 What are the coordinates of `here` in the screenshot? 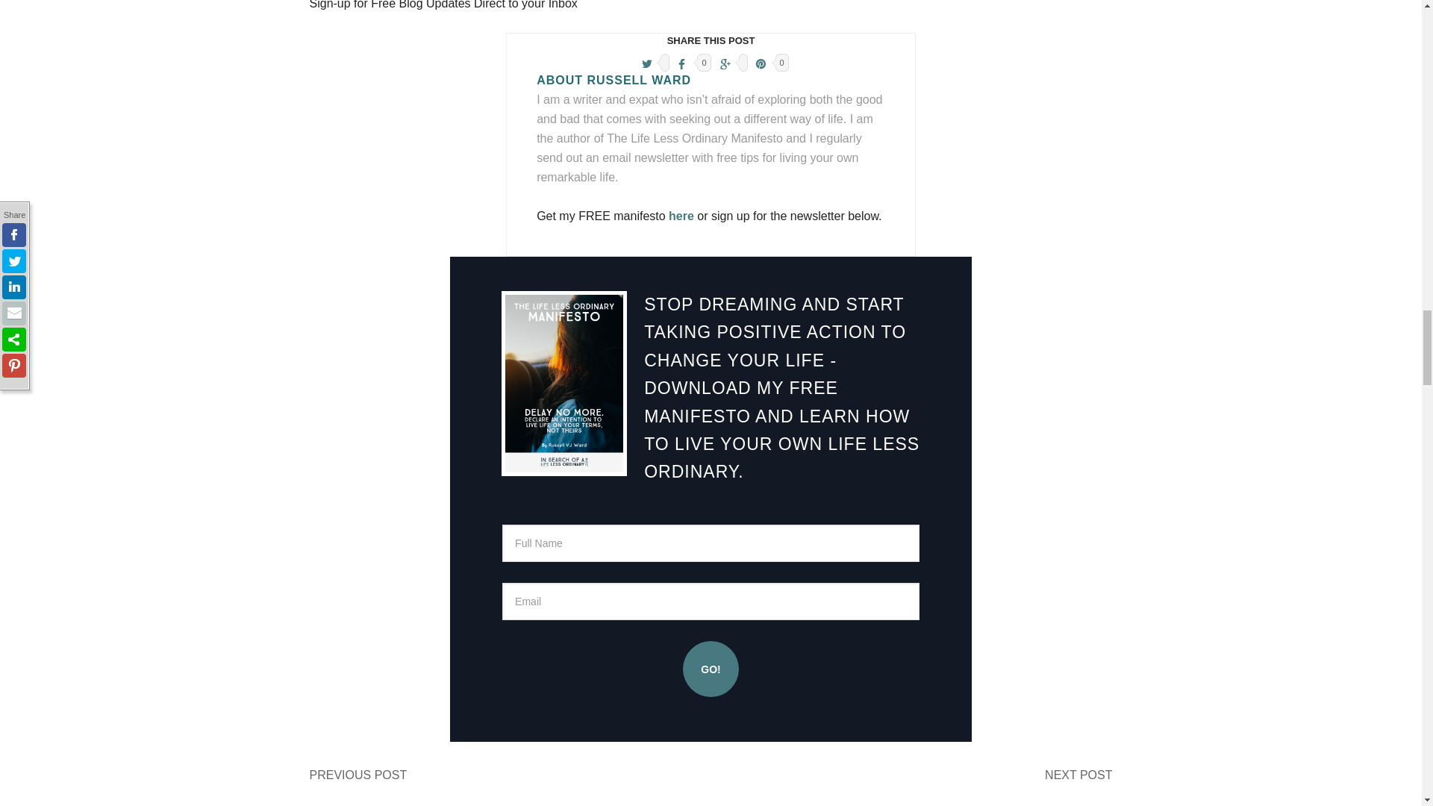 It's located at (681, 216).